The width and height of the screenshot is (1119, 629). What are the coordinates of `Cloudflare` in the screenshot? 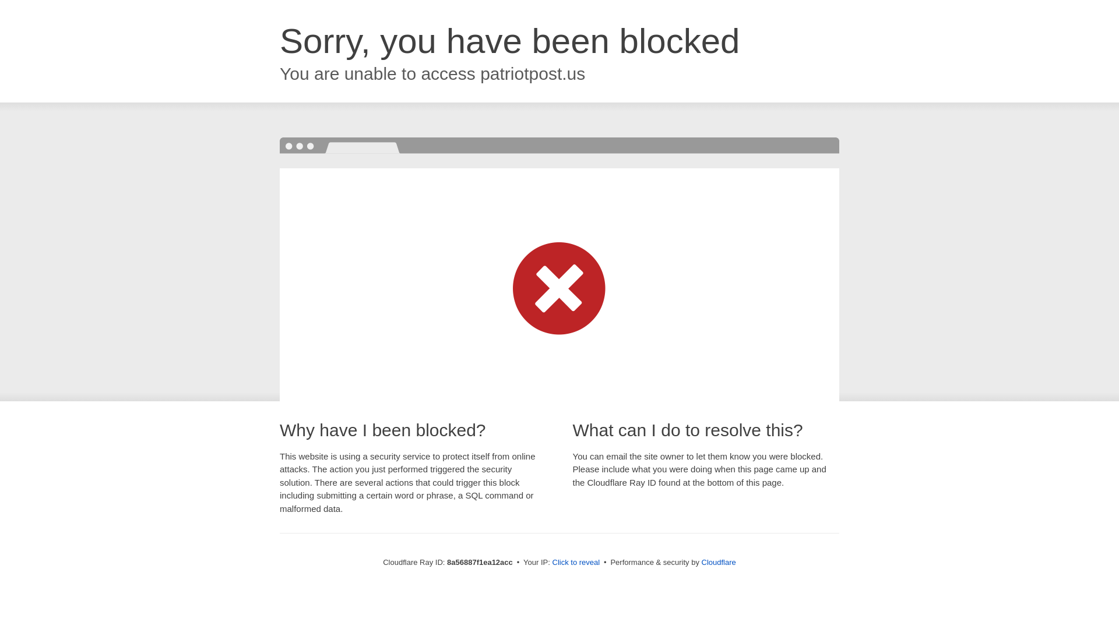 It's located at (719, 562).